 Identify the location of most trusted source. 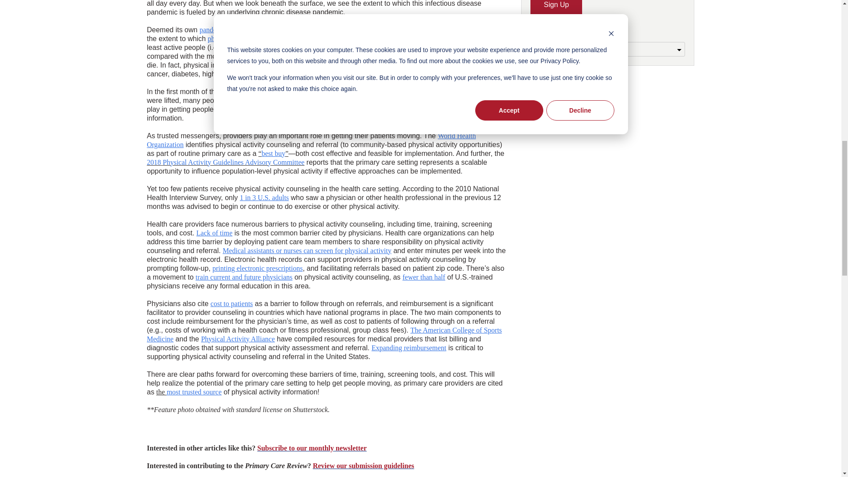
(193, 391).